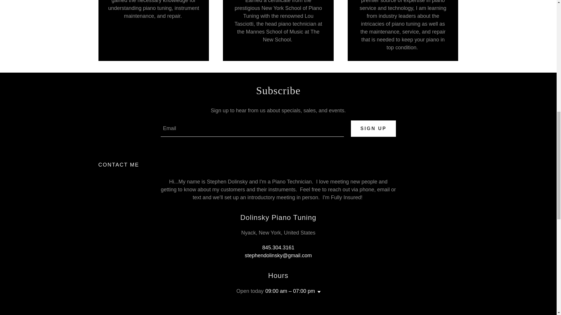 Image resolution: width=561 pixels, height=315 pixels. I want to click on 845.304.3161, so click(278, 247).